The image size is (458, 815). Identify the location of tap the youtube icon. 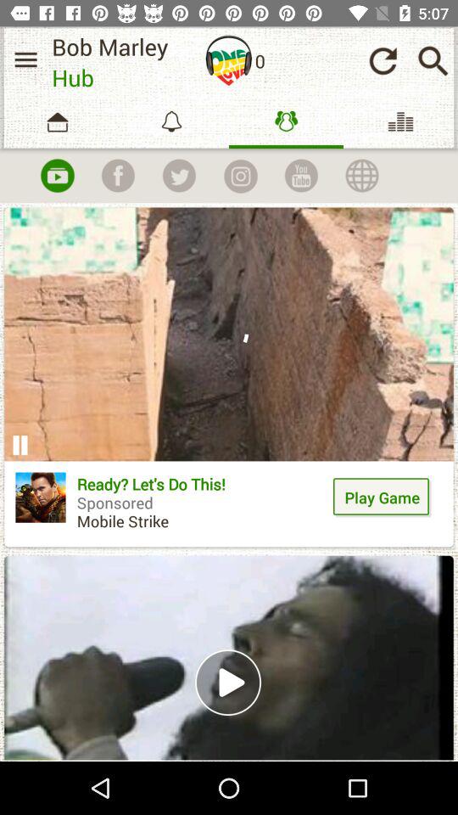
(57, 176).